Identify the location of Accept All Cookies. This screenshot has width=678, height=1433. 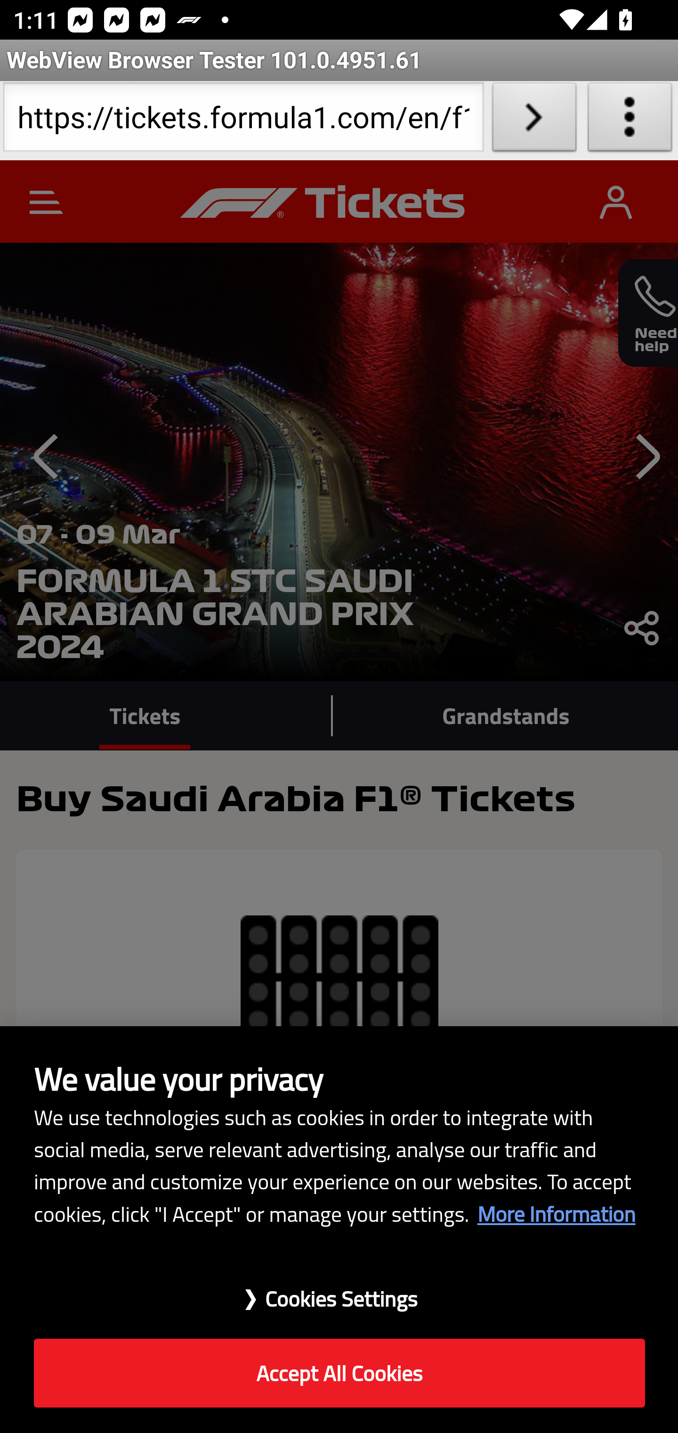
(339, 1374).